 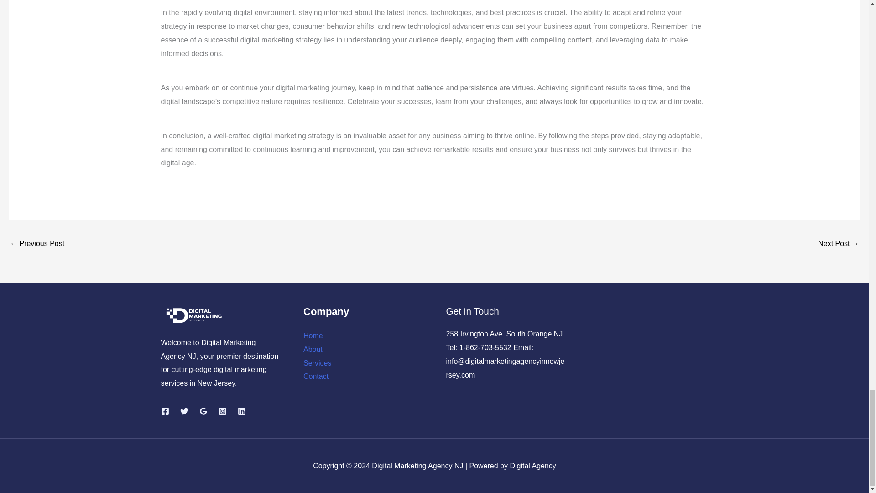 I want to click on 8 Essential Digital Marketing Tips for Small Businesses, so click(x=36, y=245).